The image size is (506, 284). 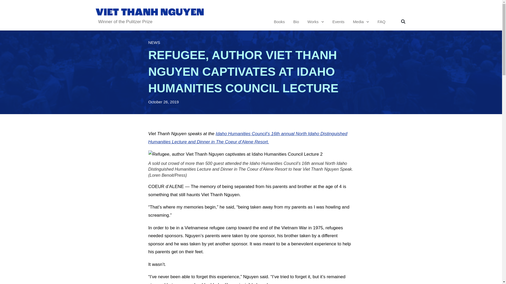 What do you see at coordinates (296, 22) in the screenshot?
I see `Bio` at bounding box center [296, 22].